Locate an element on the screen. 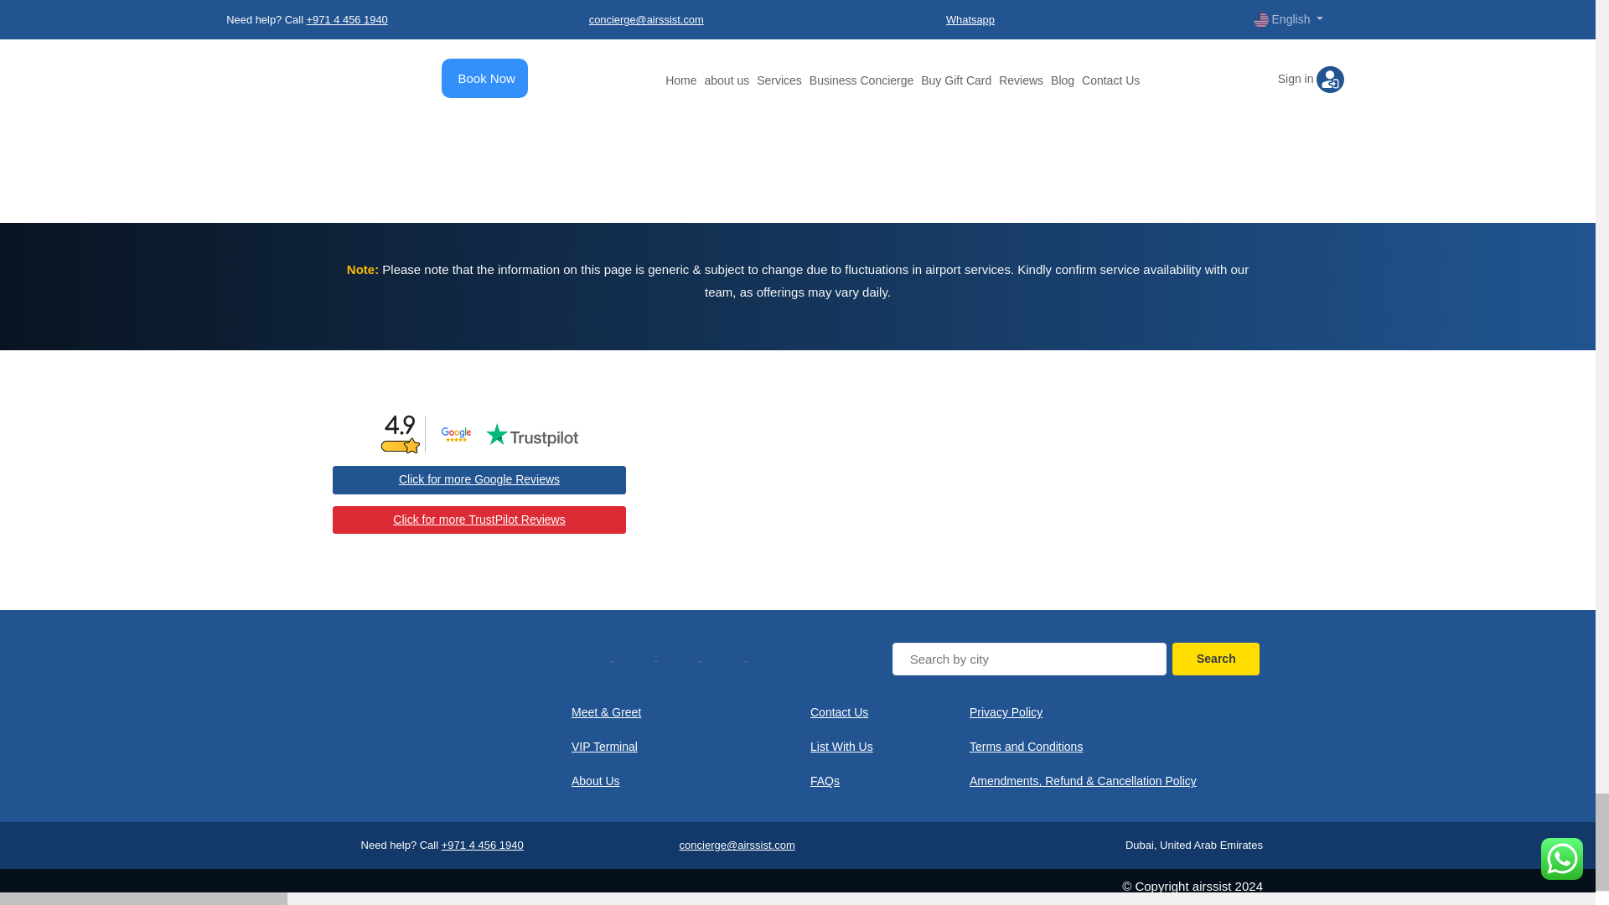  Search is located at coordinates (1216, 659).